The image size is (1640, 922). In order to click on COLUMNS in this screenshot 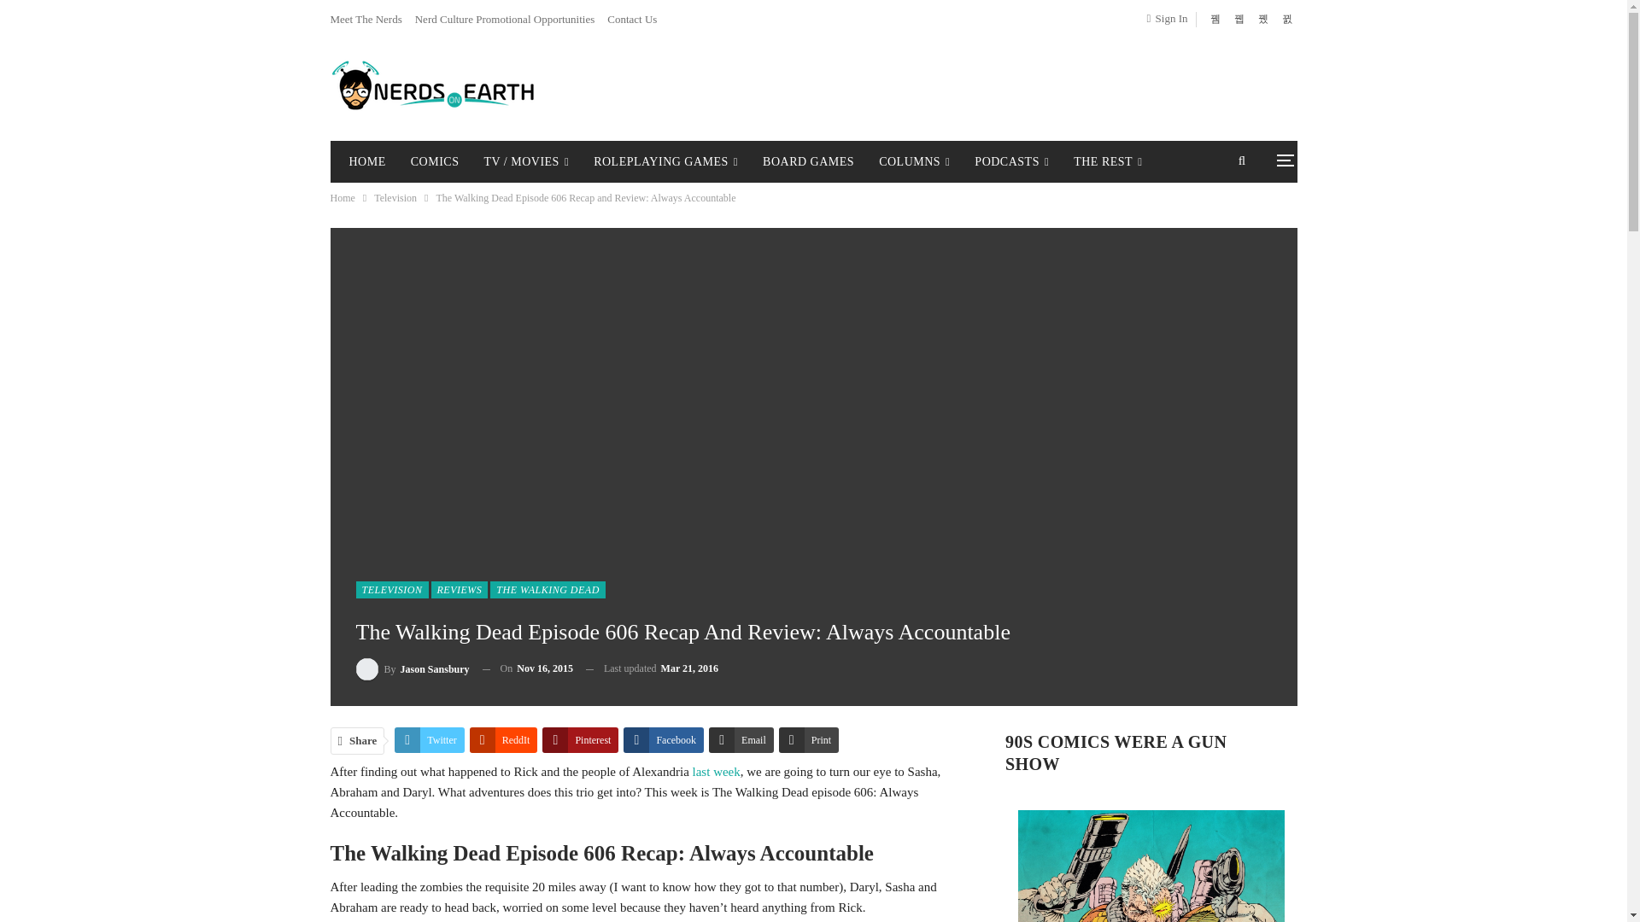, I will do `click(914, 162)`.